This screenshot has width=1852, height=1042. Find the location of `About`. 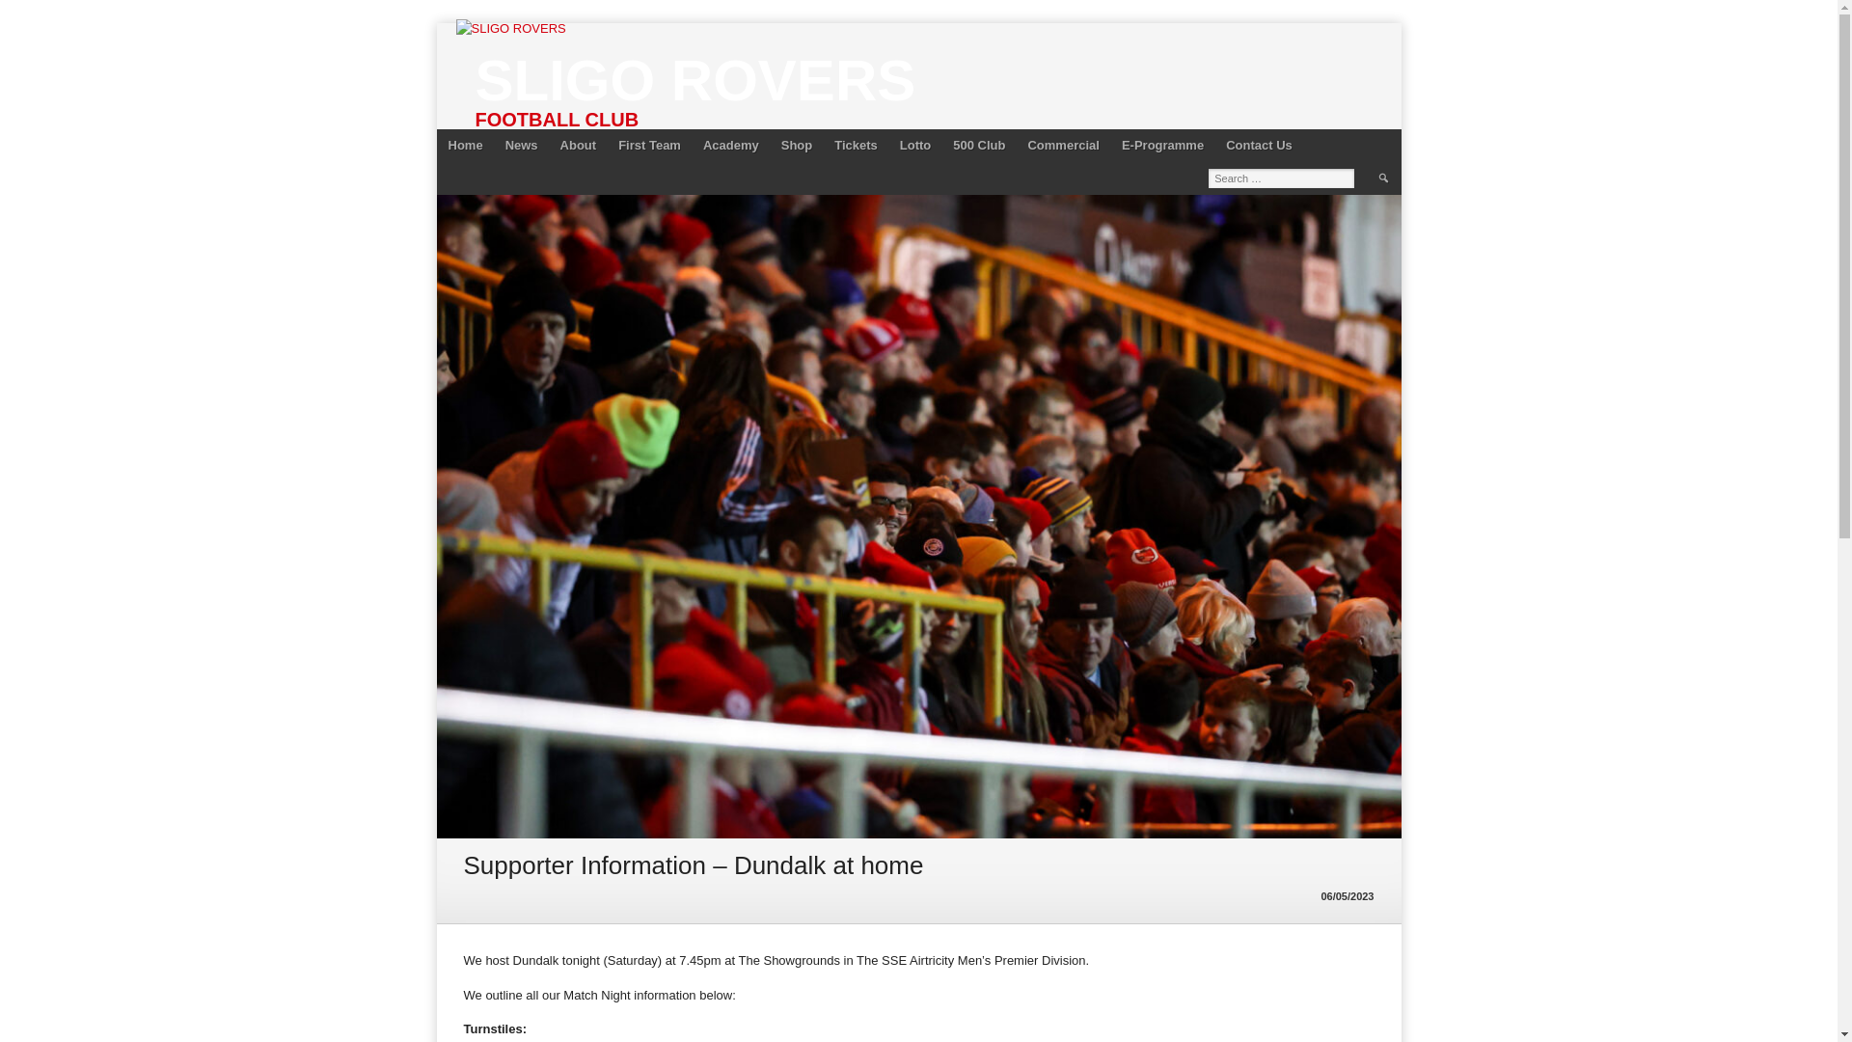

About is located at coordinates (579, 145).